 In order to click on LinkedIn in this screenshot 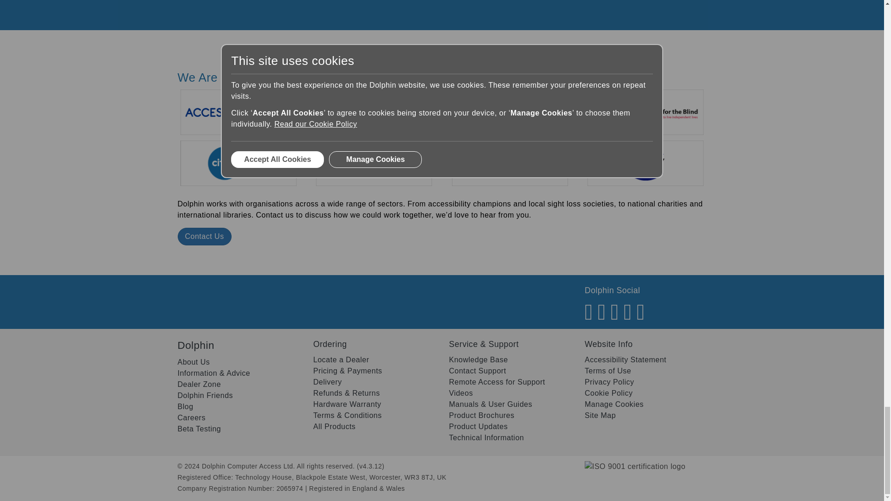, I will do `click(627, 317)`.